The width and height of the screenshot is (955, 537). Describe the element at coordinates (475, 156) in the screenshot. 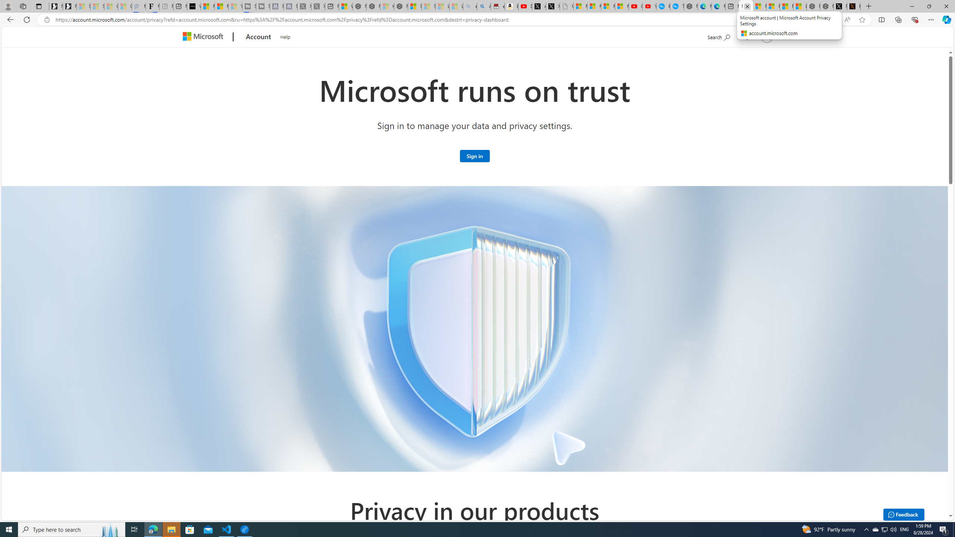

I see `Sign in to your Microsoft account` at that location.